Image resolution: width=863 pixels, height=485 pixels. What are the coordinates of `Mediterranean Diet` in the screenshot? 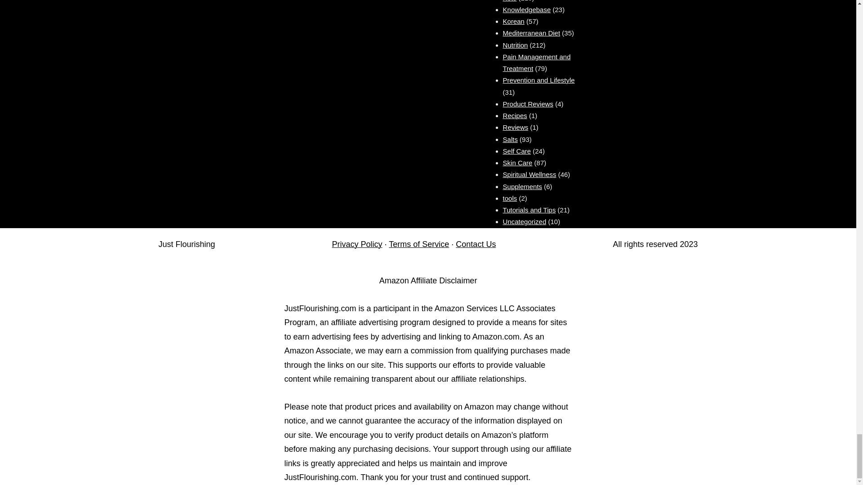 It's located at (531, 33).